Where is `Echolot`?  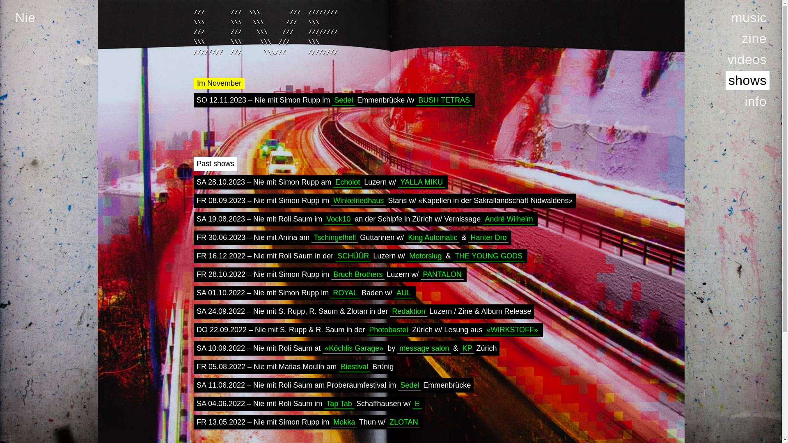 Echolot is located at coordinates (348, 182).